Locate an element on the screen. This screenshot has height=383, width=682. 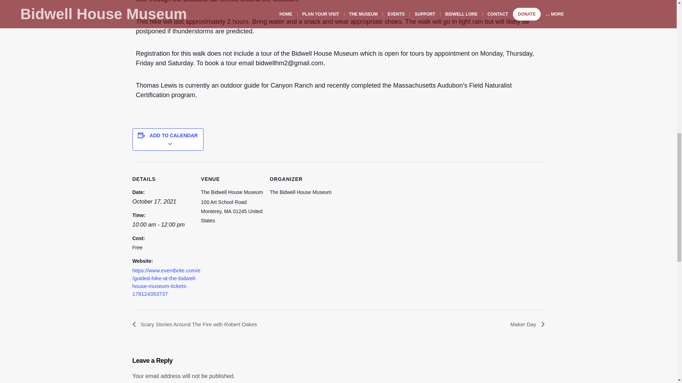
2021-10-17 is located at coordinates (166, 225).